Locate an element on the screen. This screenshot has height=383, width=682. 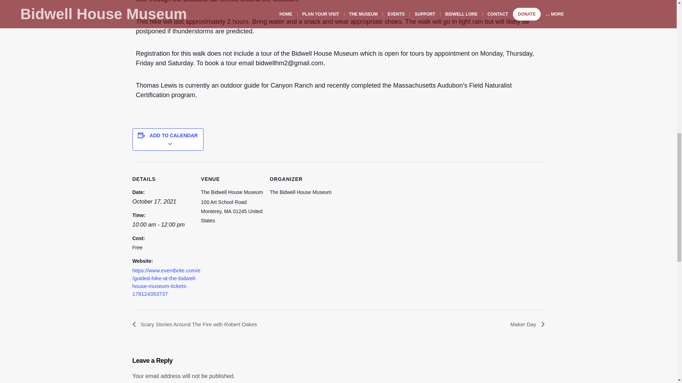
2021-10-17 is located at coordinates (166, 225).